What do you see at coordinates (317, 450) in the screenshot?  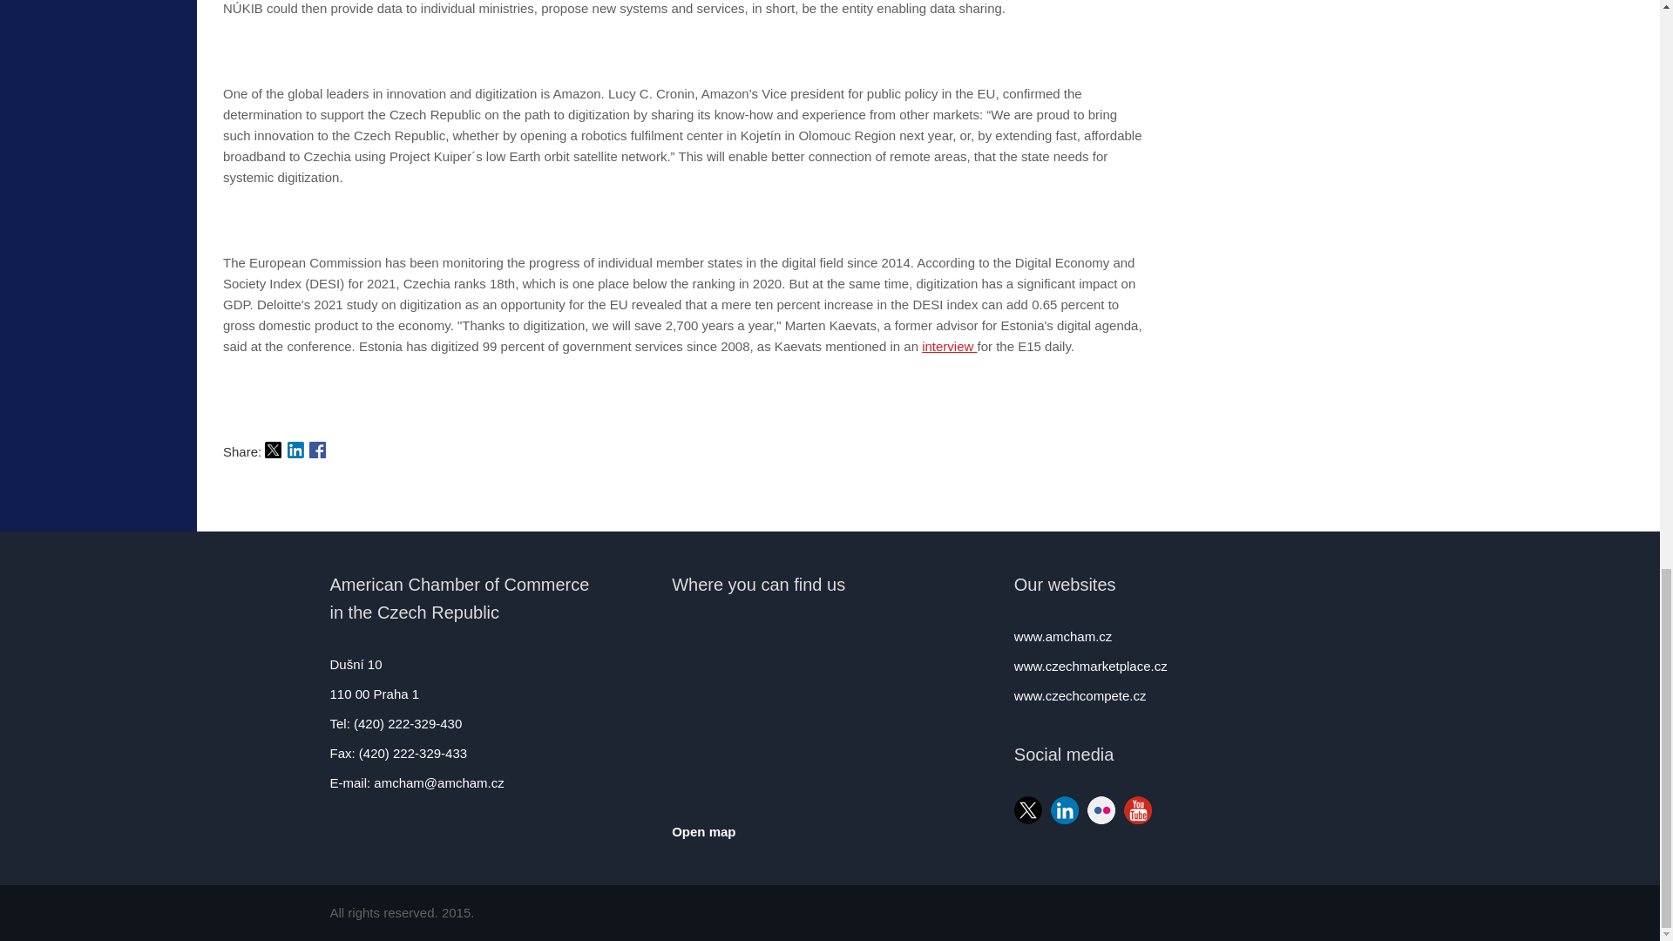 I see `facebook` at bounding box center [317, 450].